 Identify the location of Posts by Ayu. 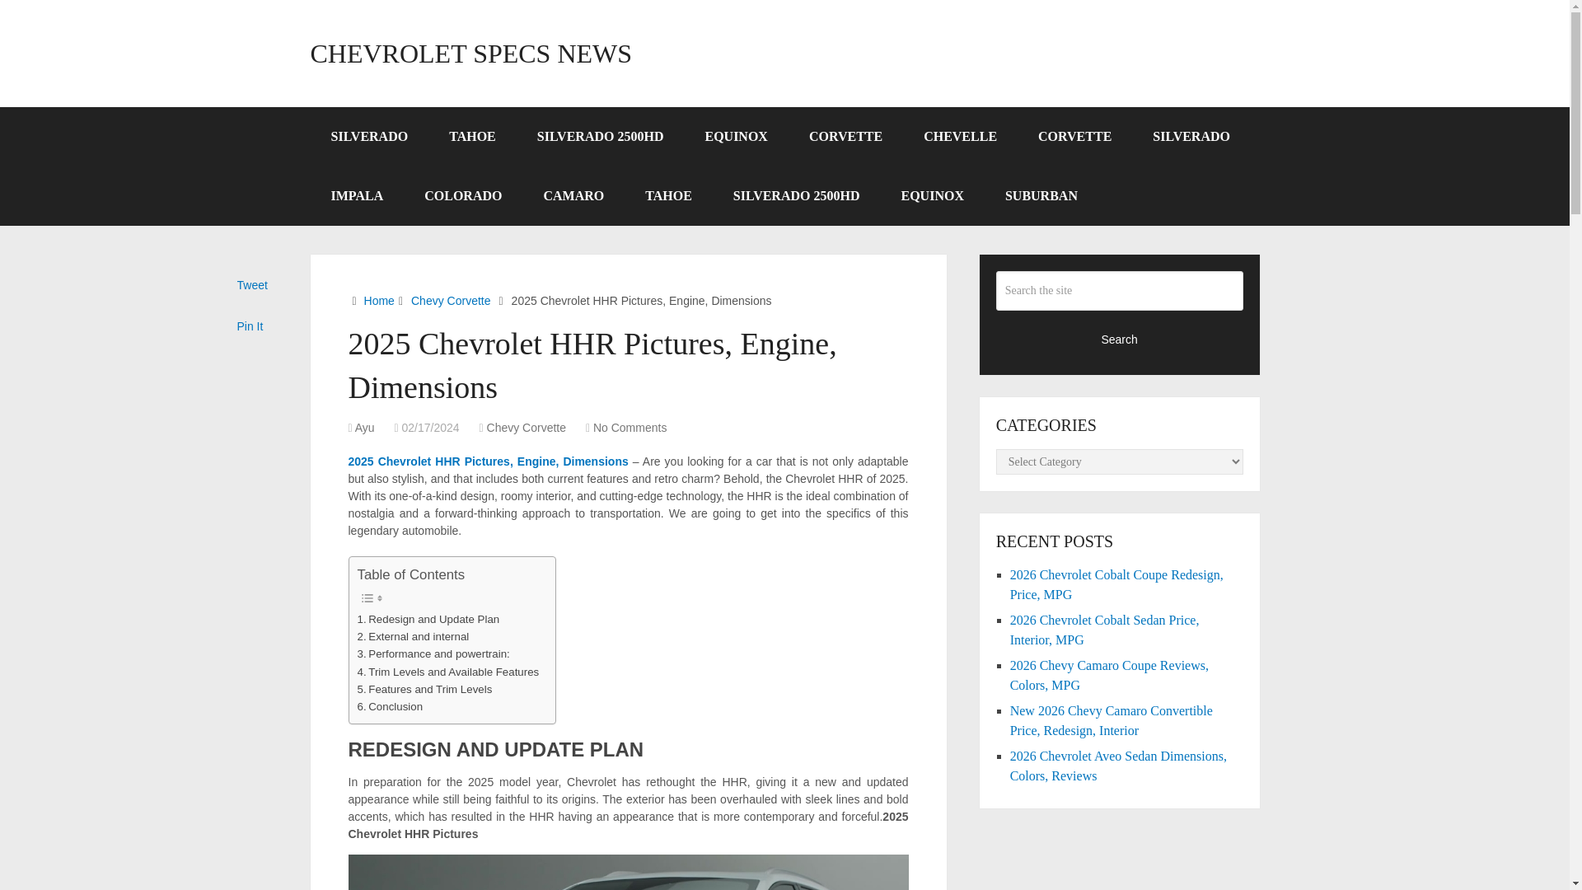
(364, 427).